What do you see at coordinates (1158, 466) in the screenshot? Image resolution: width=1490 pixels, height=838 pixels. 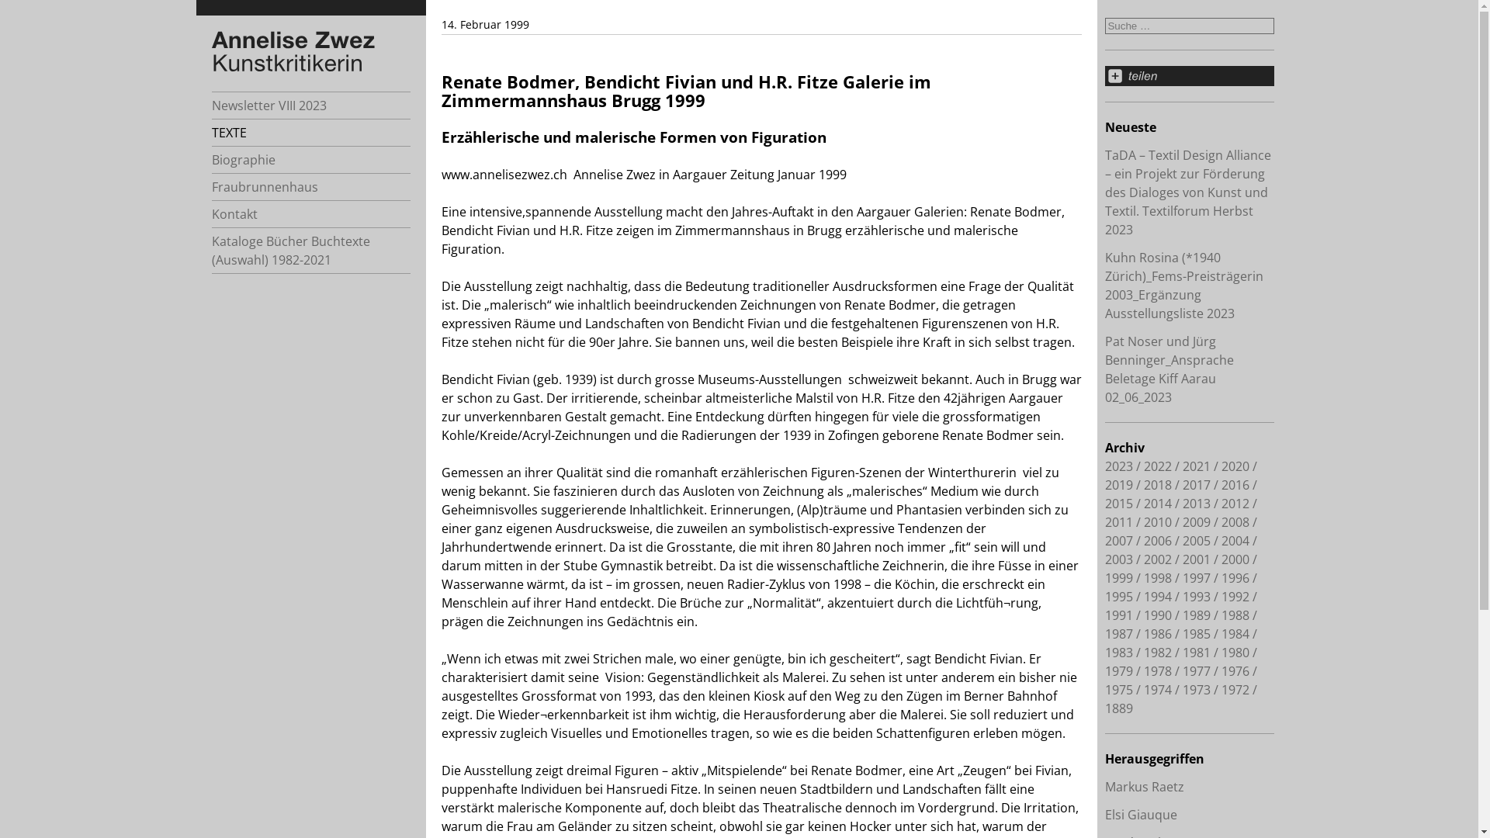 I see `2022` at bounding box center [1158, 466].